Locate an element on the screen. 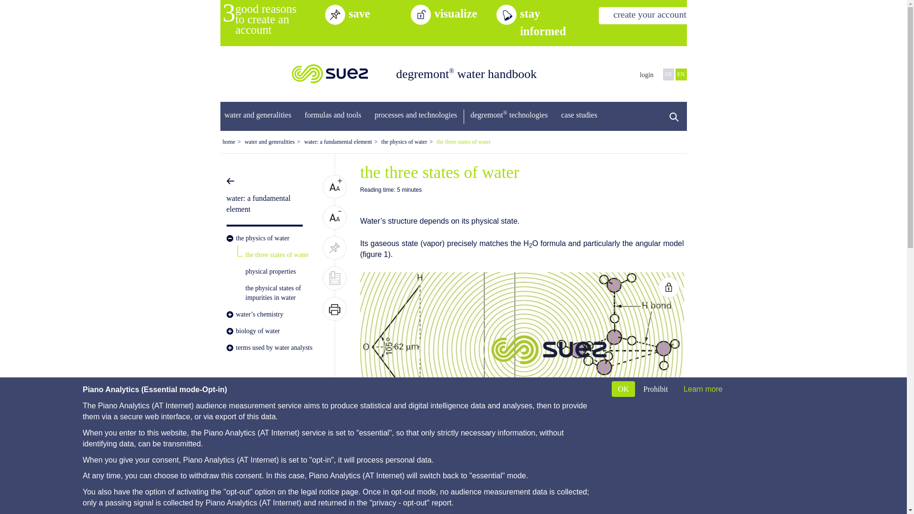  create your account is located at coordinates (649, 15).